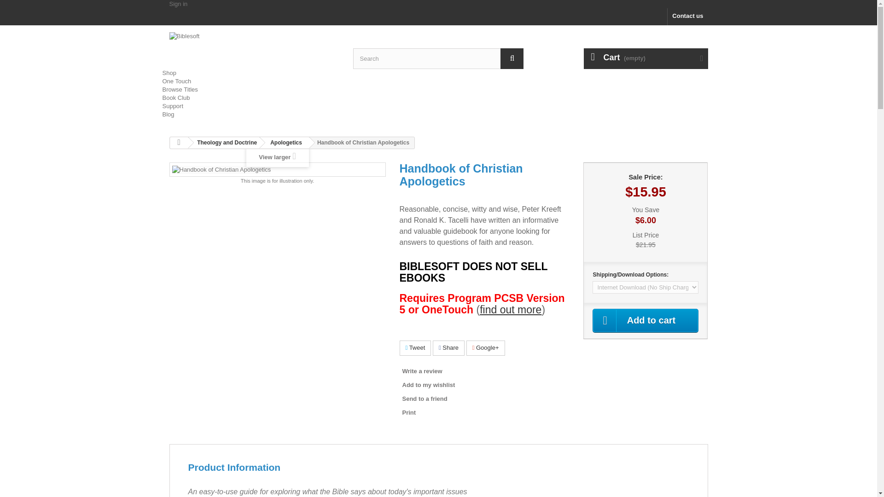 Image resolution: width=884 pixels, height=497 pixels. I want to click on Apologetics, so click(284, 143).